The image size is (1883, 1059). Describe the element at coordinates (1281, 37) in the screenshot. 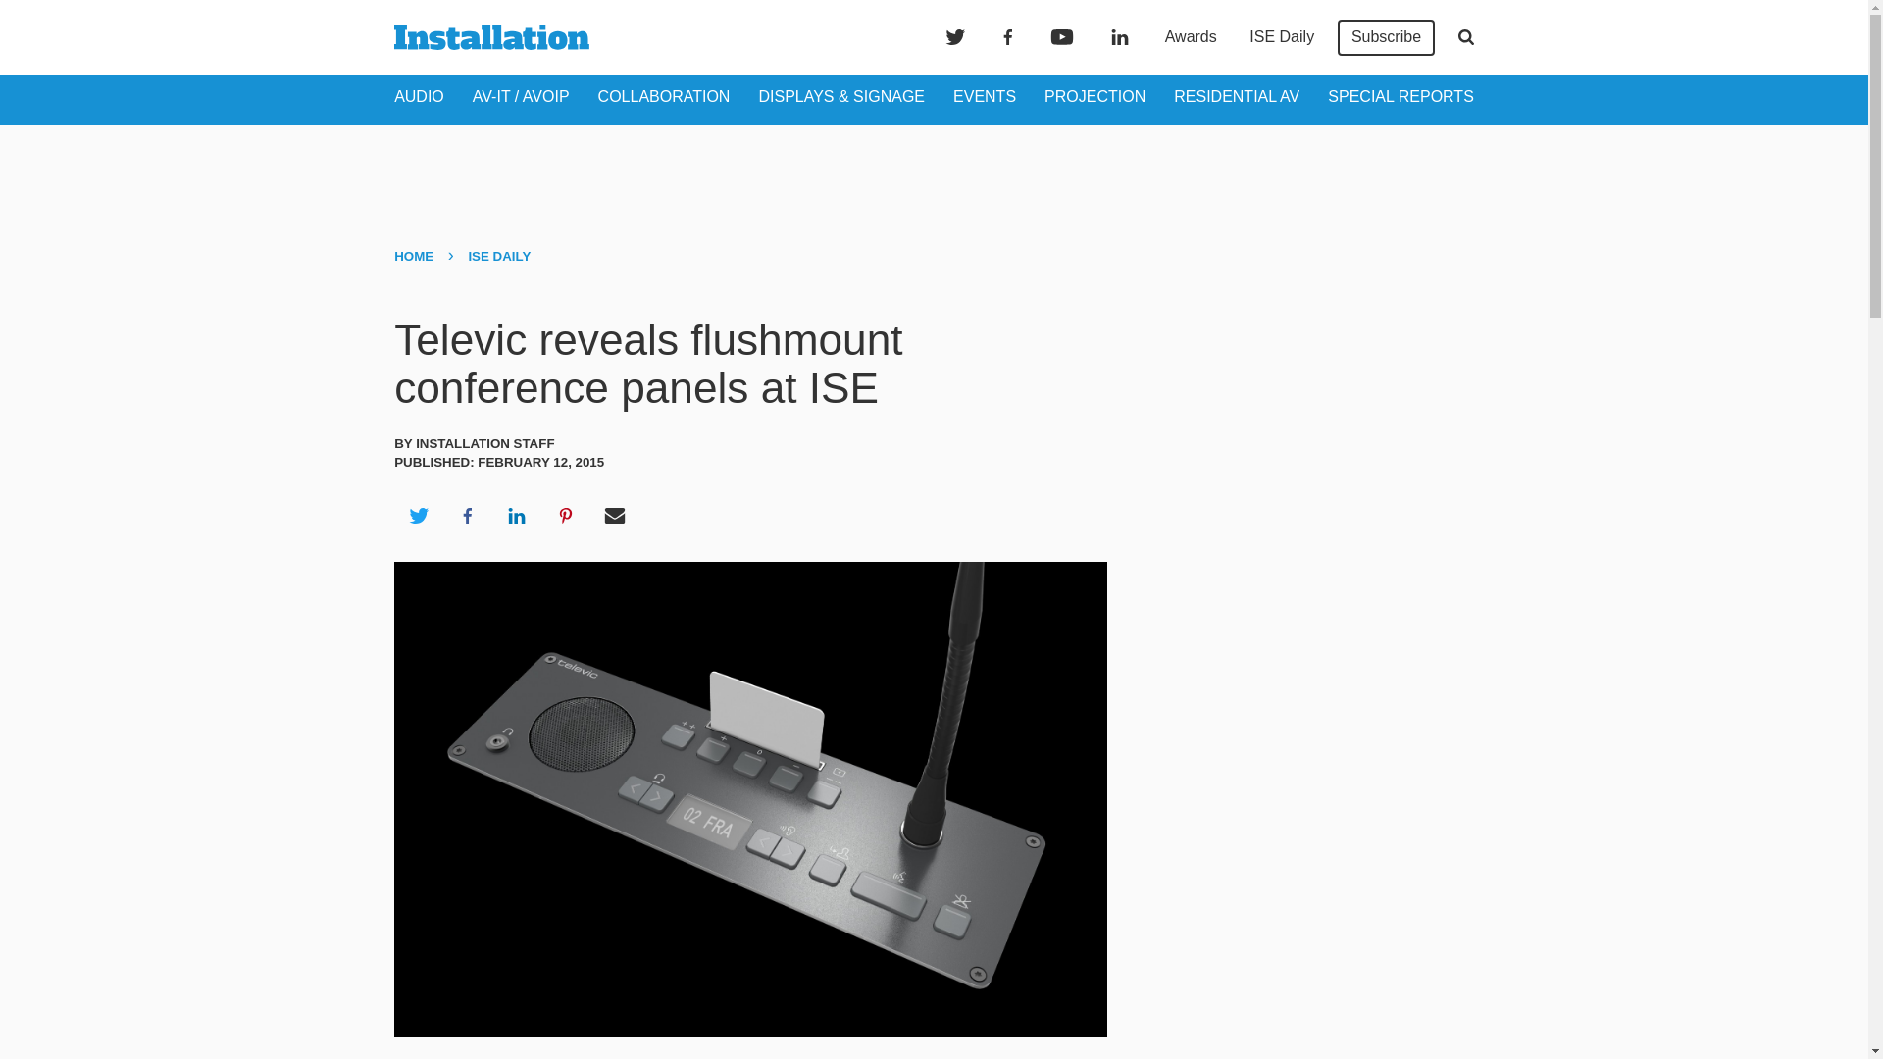

I see `ISE Daily` at that location.